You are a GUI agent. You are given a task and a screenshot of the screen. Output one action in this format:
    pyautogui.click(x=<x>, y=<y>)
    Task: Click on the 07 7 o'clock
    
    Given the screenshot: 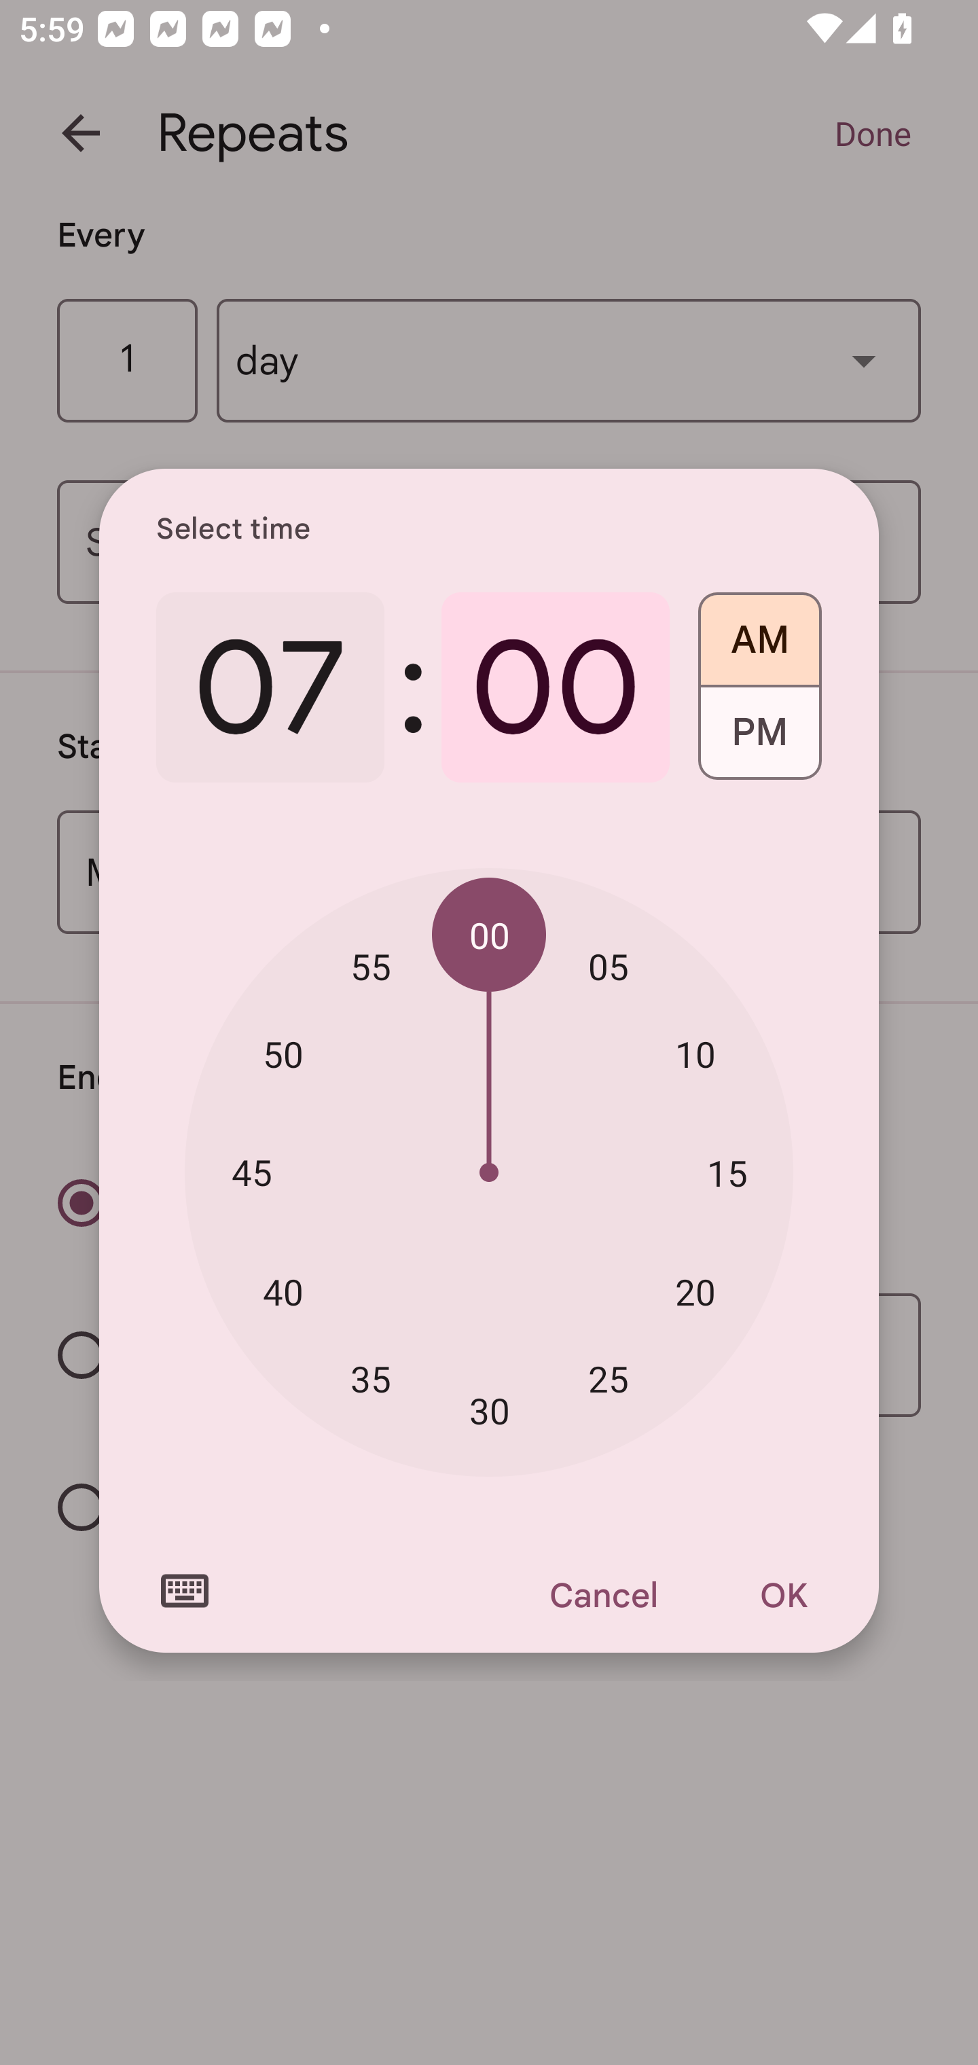 What is the action you would take?
    pyautogui.click(x=270, y=687)
    